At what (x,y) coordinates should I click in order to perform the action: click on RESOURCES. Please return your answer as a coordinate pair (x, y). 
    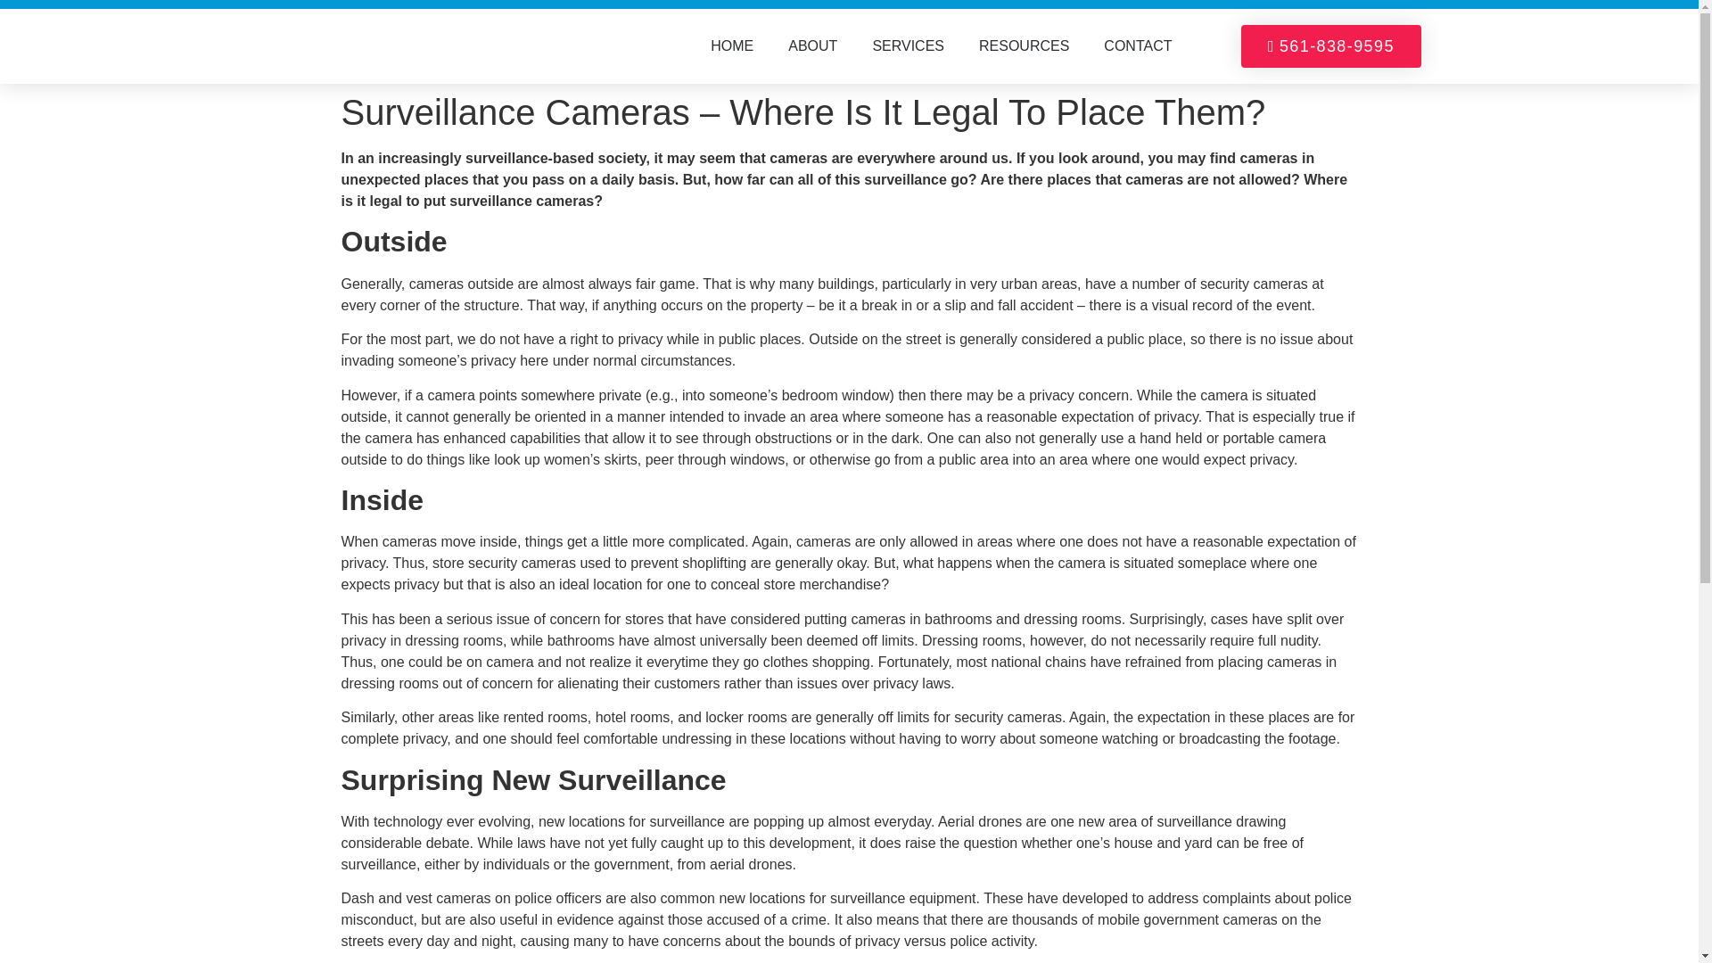
    Looking at the image, I should click on (1024, 45).